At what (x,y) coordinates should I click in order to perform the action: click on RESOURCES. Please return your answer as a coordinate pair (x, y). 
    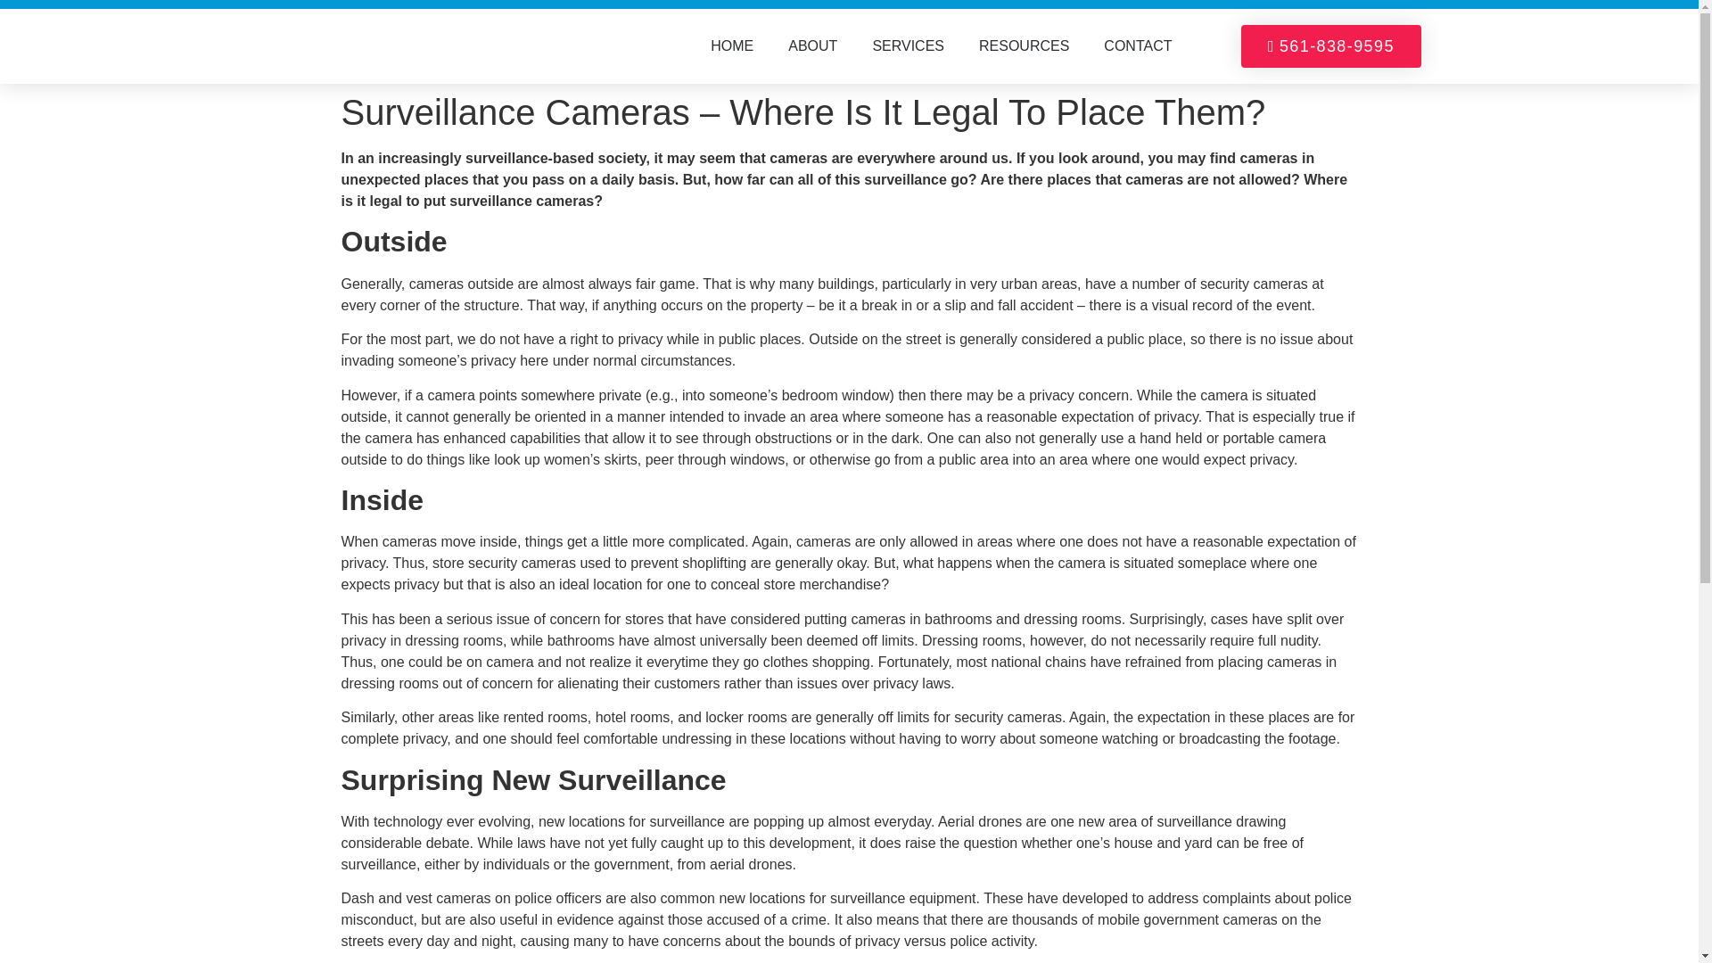
    Looking at the image, I should click on (1024, 45).